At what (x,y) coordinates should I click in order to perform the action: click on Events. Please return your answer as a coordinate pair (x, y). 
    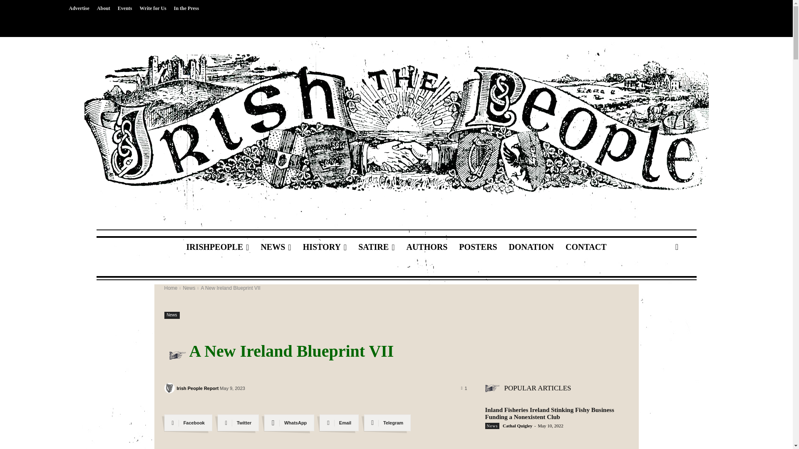
    Looking at the image, I should click on (125, 8).